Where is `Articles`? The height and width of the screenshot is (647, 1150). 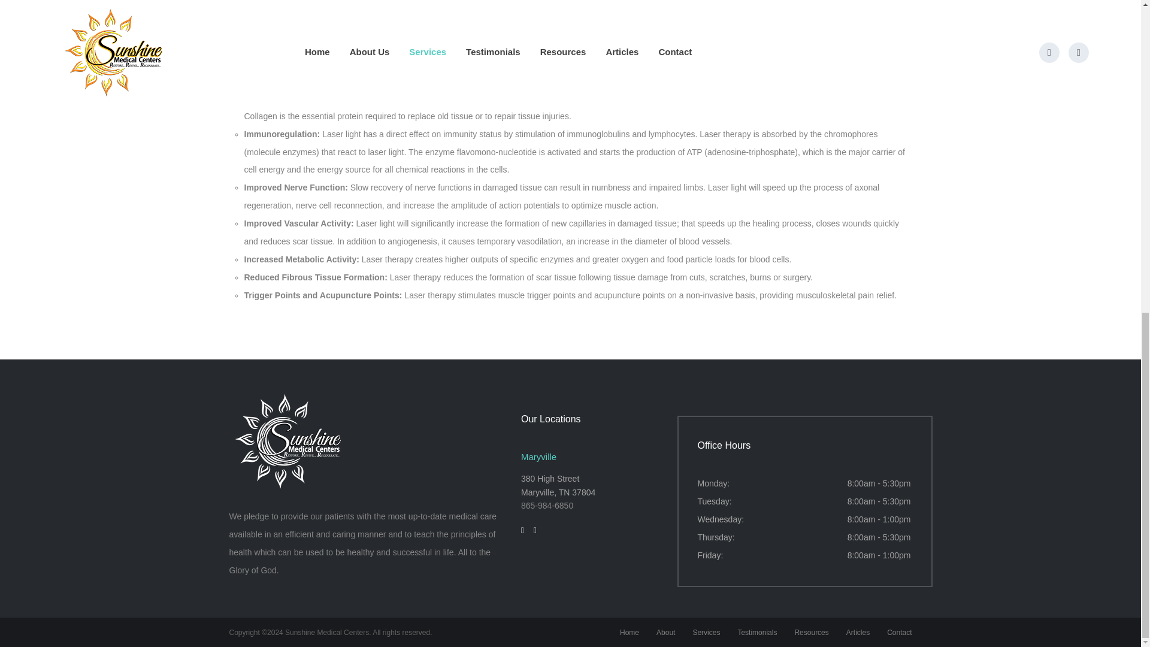 Articles is located at coordinates (858, 632).